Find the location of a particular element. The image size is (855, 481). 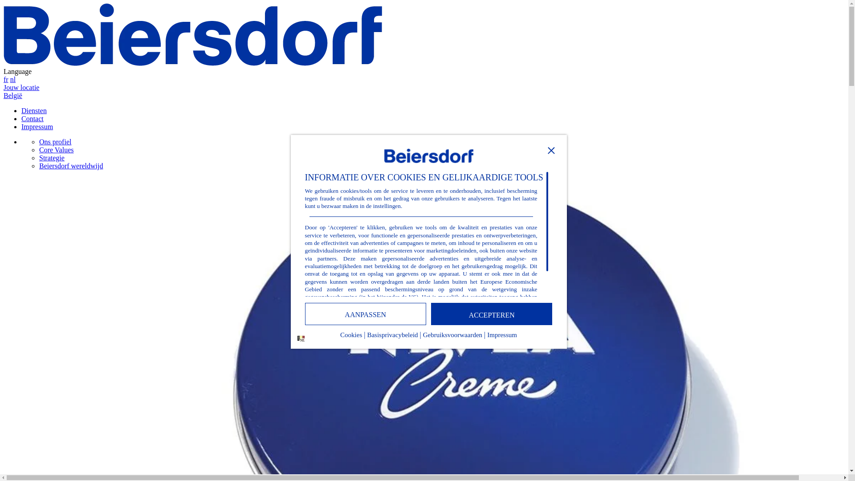

Language: nl-be is located at coordinates (301, 338).